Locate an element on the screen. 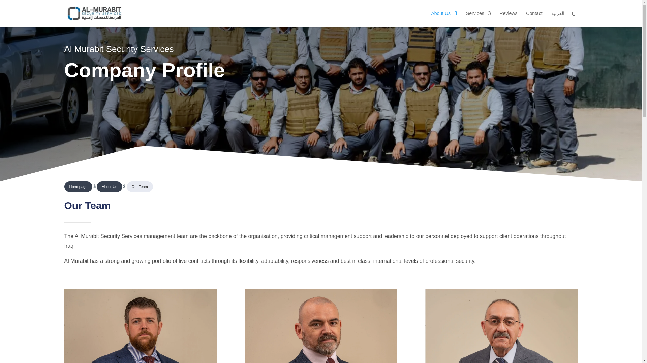  About Us is located at coordinates (109, 186).